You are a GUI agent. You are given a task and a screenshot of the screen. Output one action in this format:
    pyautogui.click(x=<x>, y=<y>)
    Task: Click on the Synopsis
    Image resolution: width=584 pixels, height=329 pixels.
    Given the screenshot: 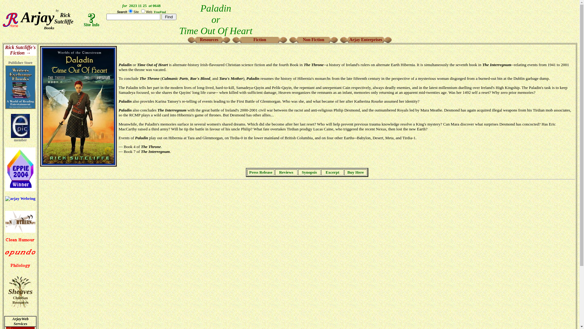 What is the action you would take?
    pyautogui.click(x=309, y=172)
    